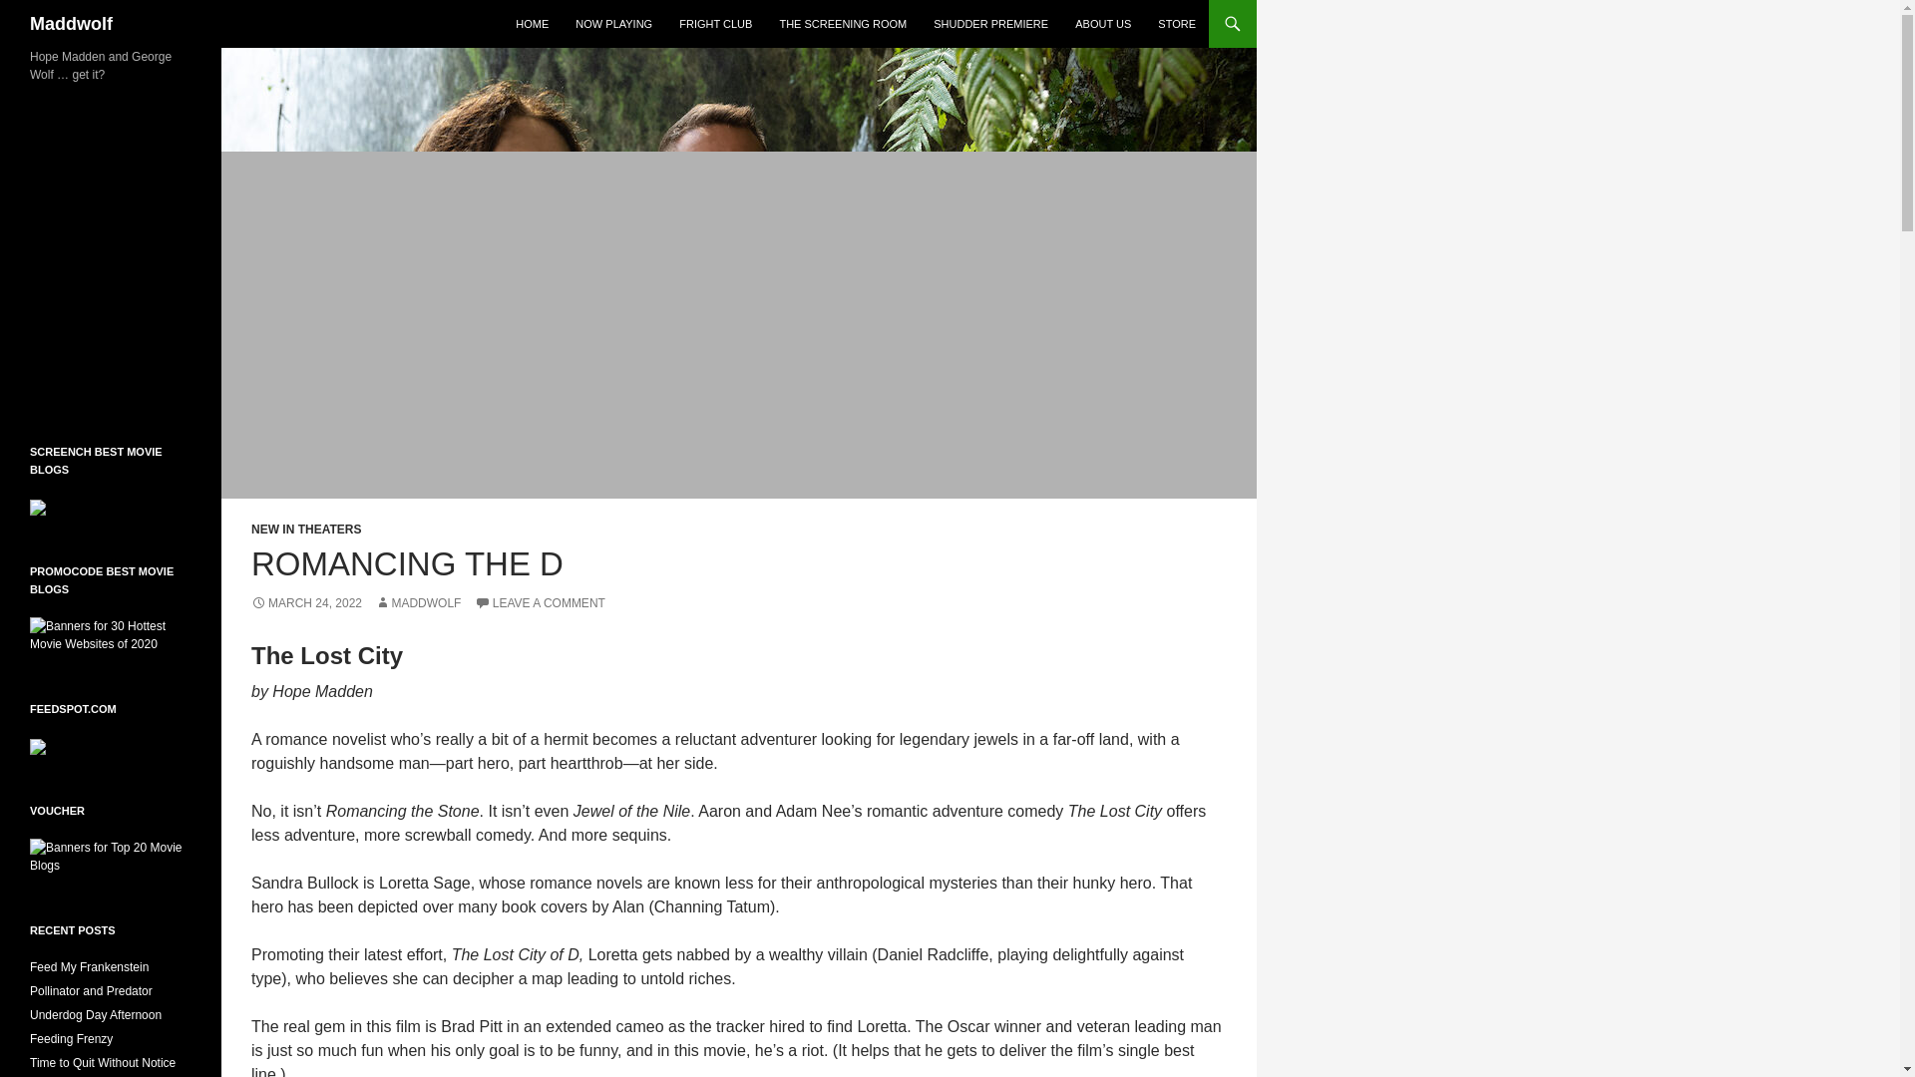 The image size is (1915, 1077). I want to click on MADDWOLF, so click(418, 603).